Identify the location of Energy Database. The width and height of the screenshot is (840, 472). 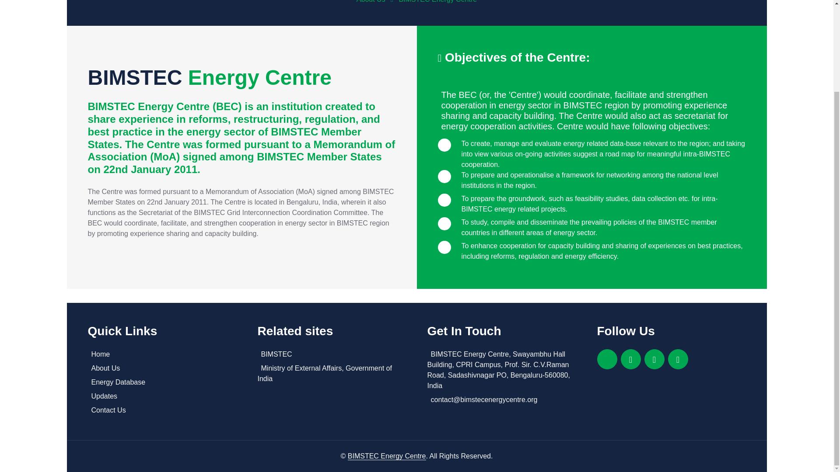
(161, 382).